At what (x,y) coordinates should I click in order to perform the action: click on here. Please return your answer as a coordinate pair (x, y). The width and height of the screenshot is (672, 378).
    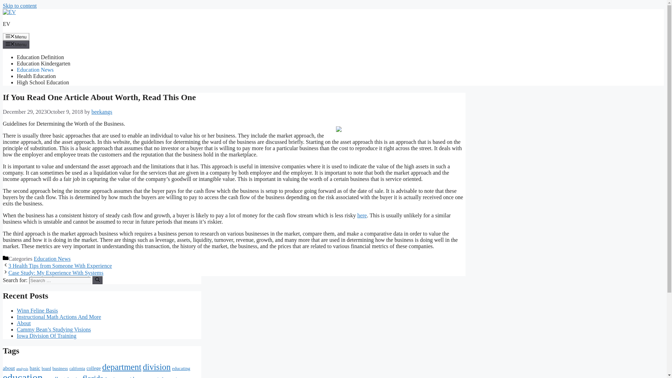
    Looking at the image, I should click on (362, 215).